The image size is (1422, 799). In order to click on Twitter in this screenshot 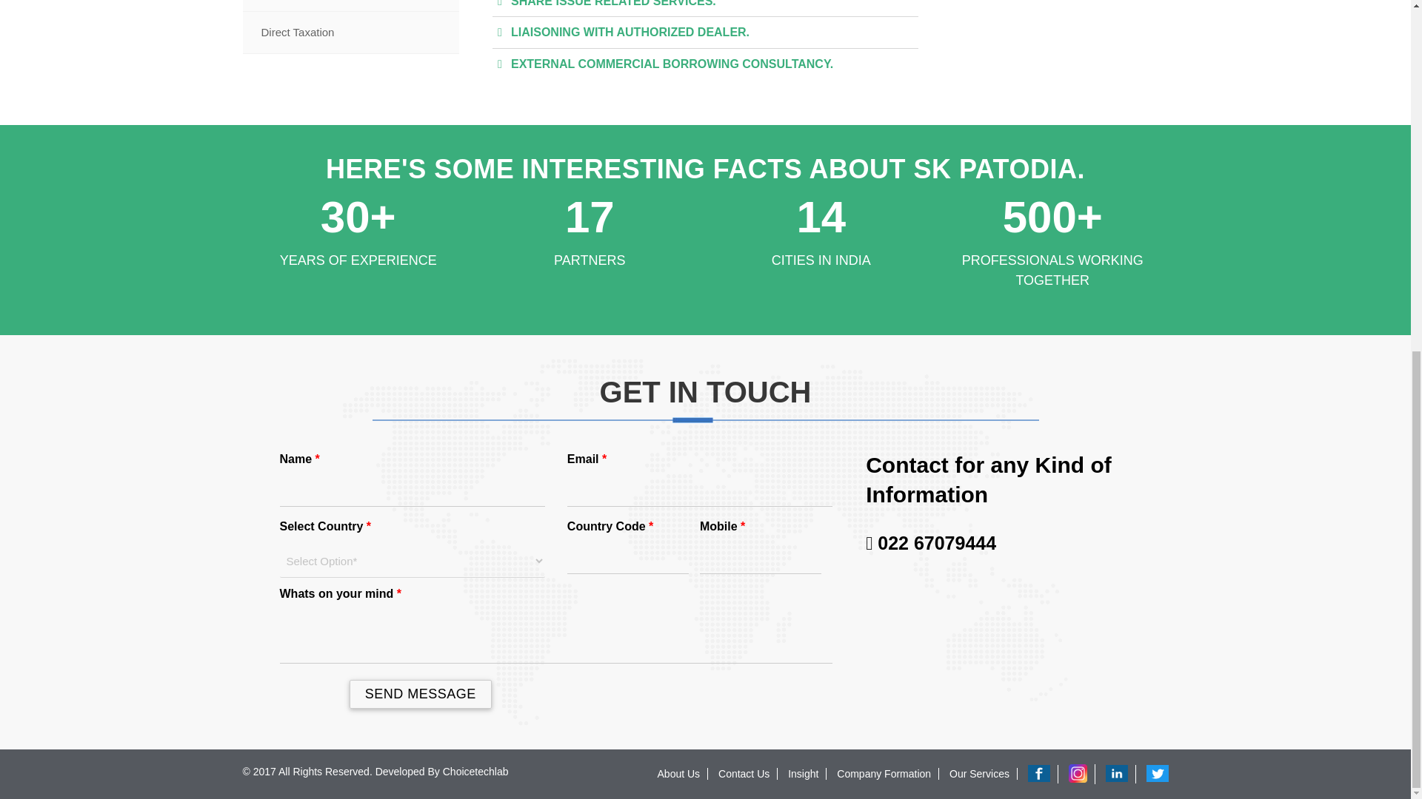, I will do `click(1157, 774)`.